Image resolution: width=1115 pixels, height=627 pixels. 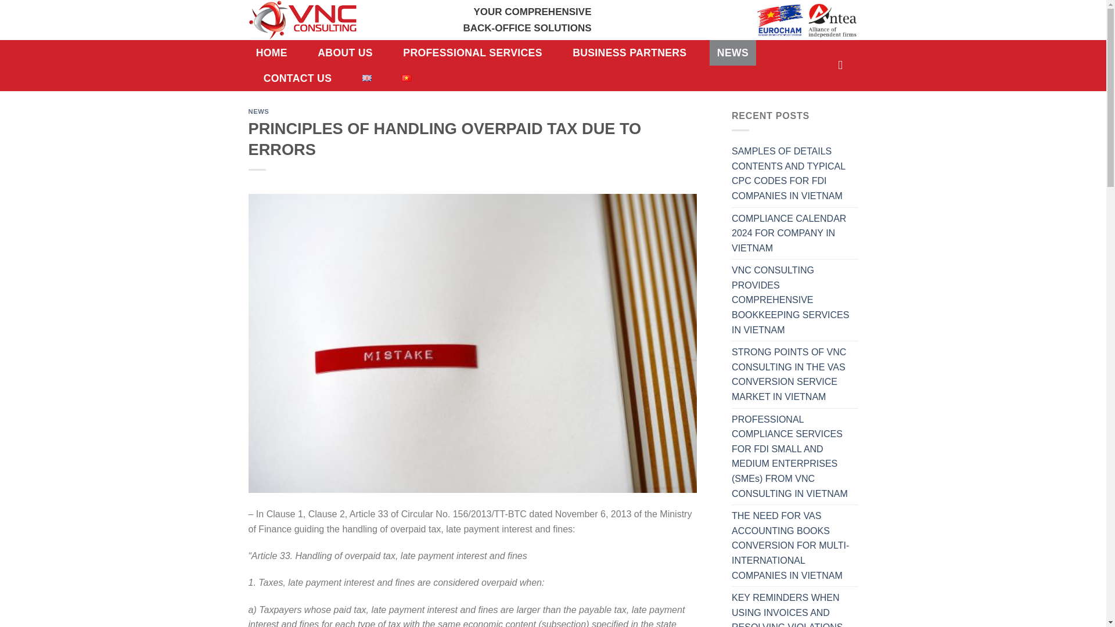 What do you see at coordinates (630, 53) in the screenshot?
I see `BUSINESS PARTNERS` at bounding box center [630, 53].